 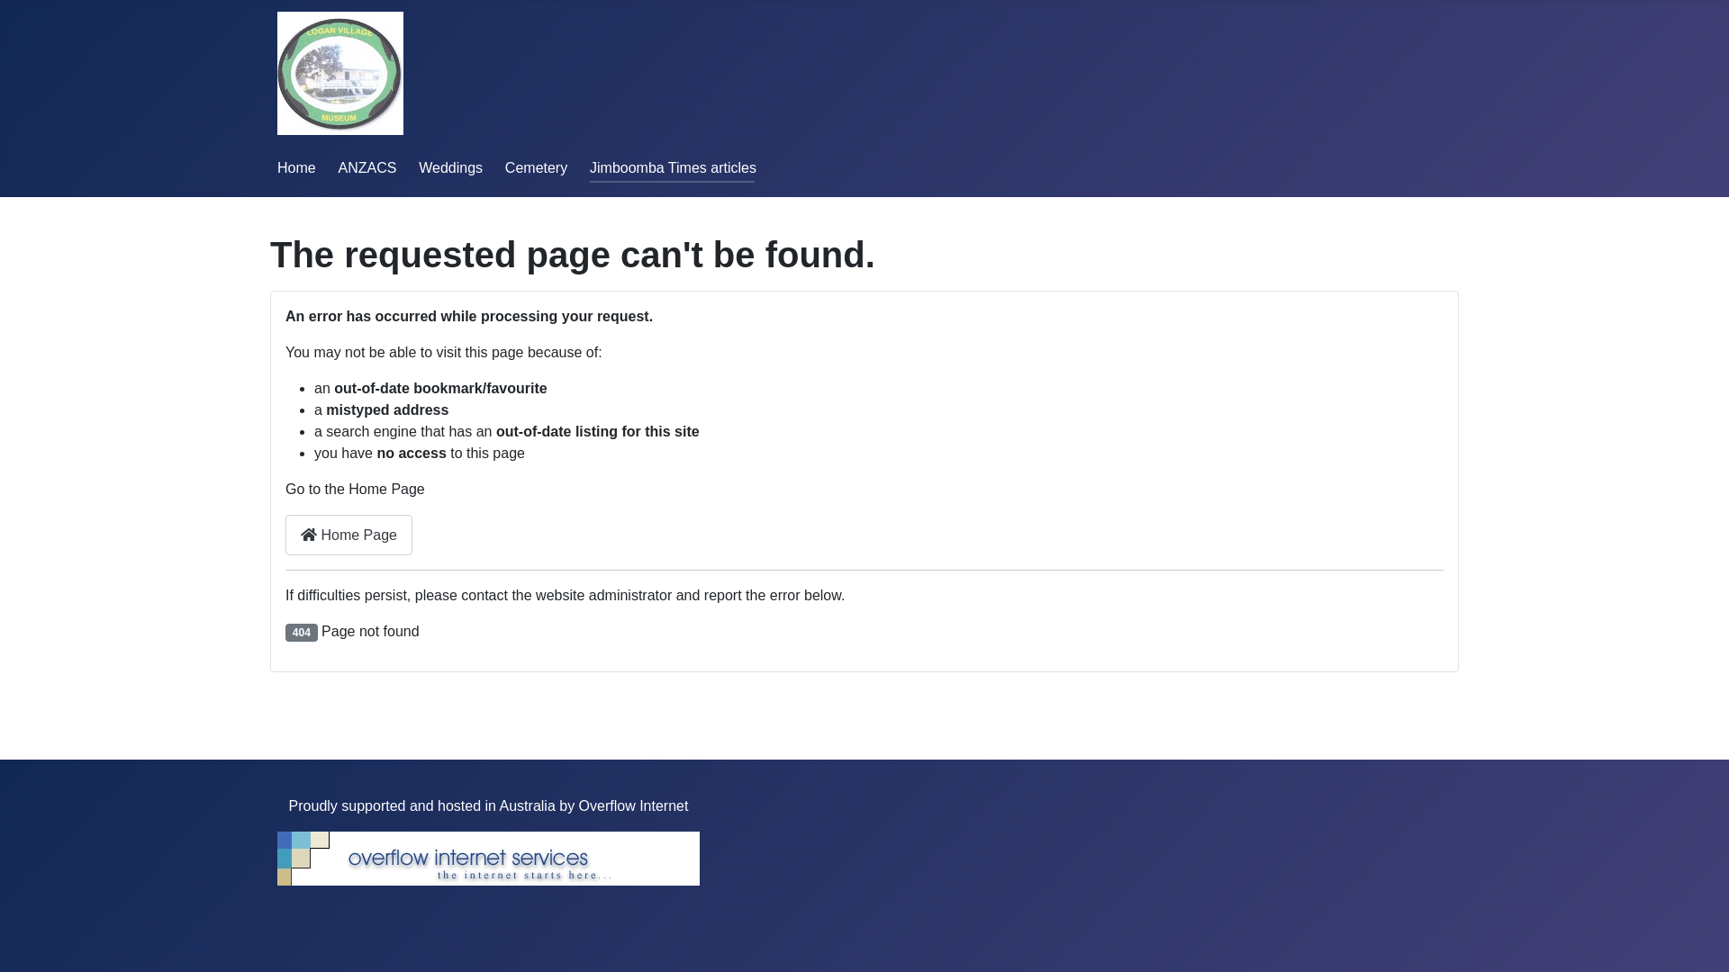 I want to click on Weddings, so click(x=450, y=167).